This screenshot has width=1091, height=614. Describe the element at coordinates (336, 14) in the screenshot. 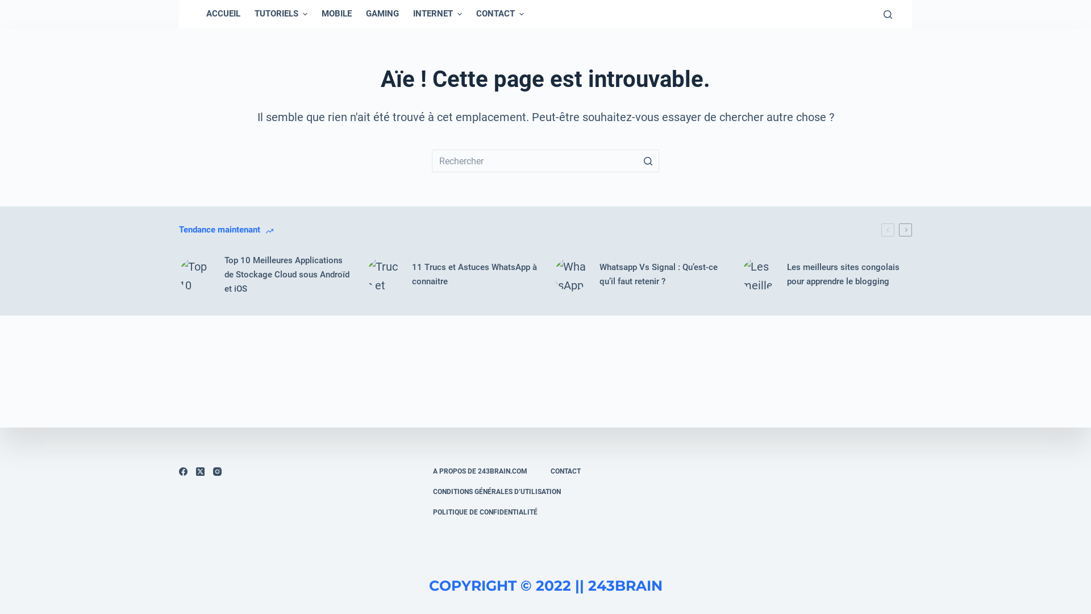

I see `MOBILE` at that location.